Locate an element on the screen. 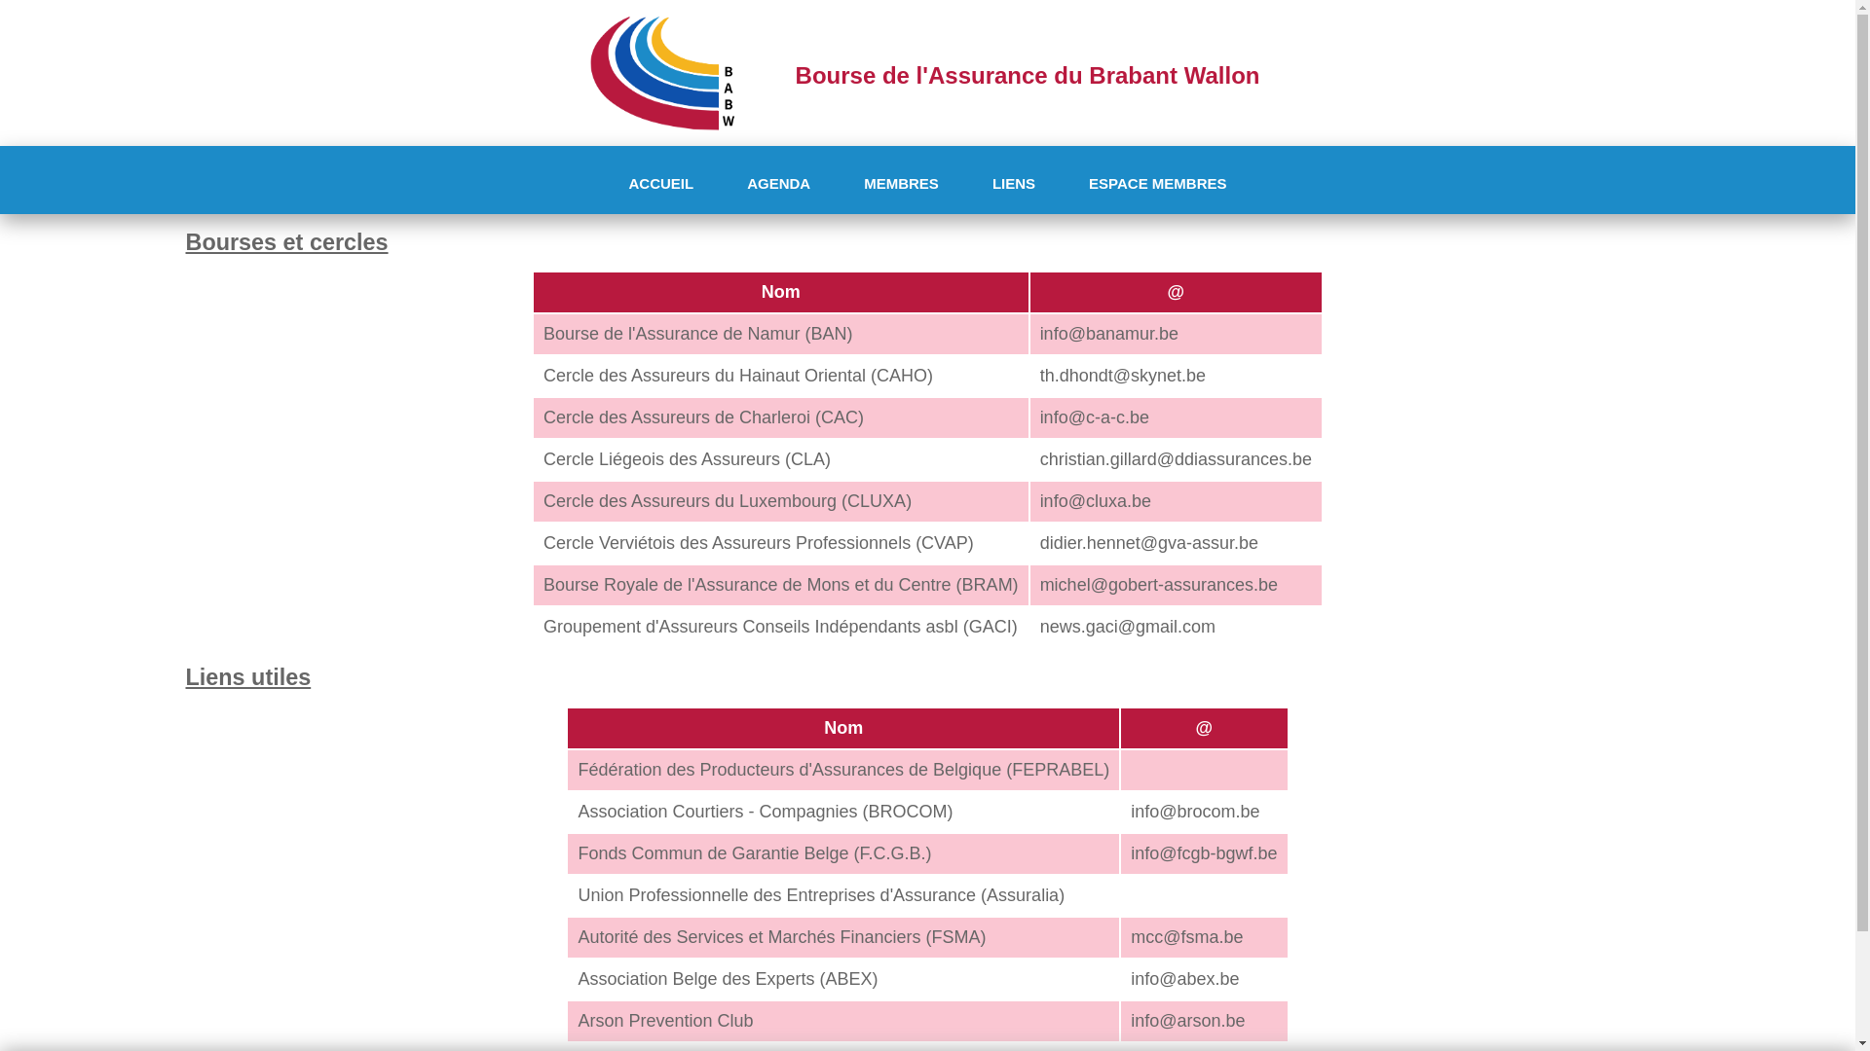  Bourse de l'Assurance de Namur (BAN) is located at coordinates (698, 334).